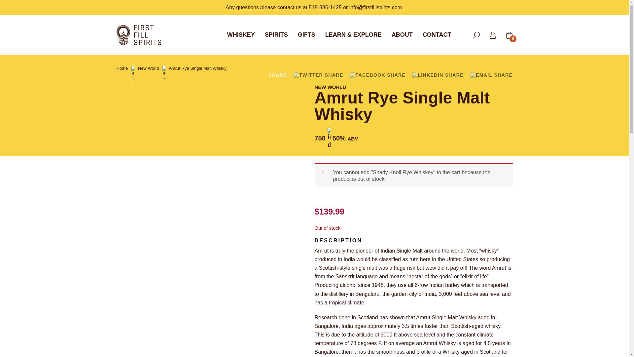 The image size is (634, 357). Describe the element at coordinates (122, 68) in the screenshot. I see `Home` at that location.